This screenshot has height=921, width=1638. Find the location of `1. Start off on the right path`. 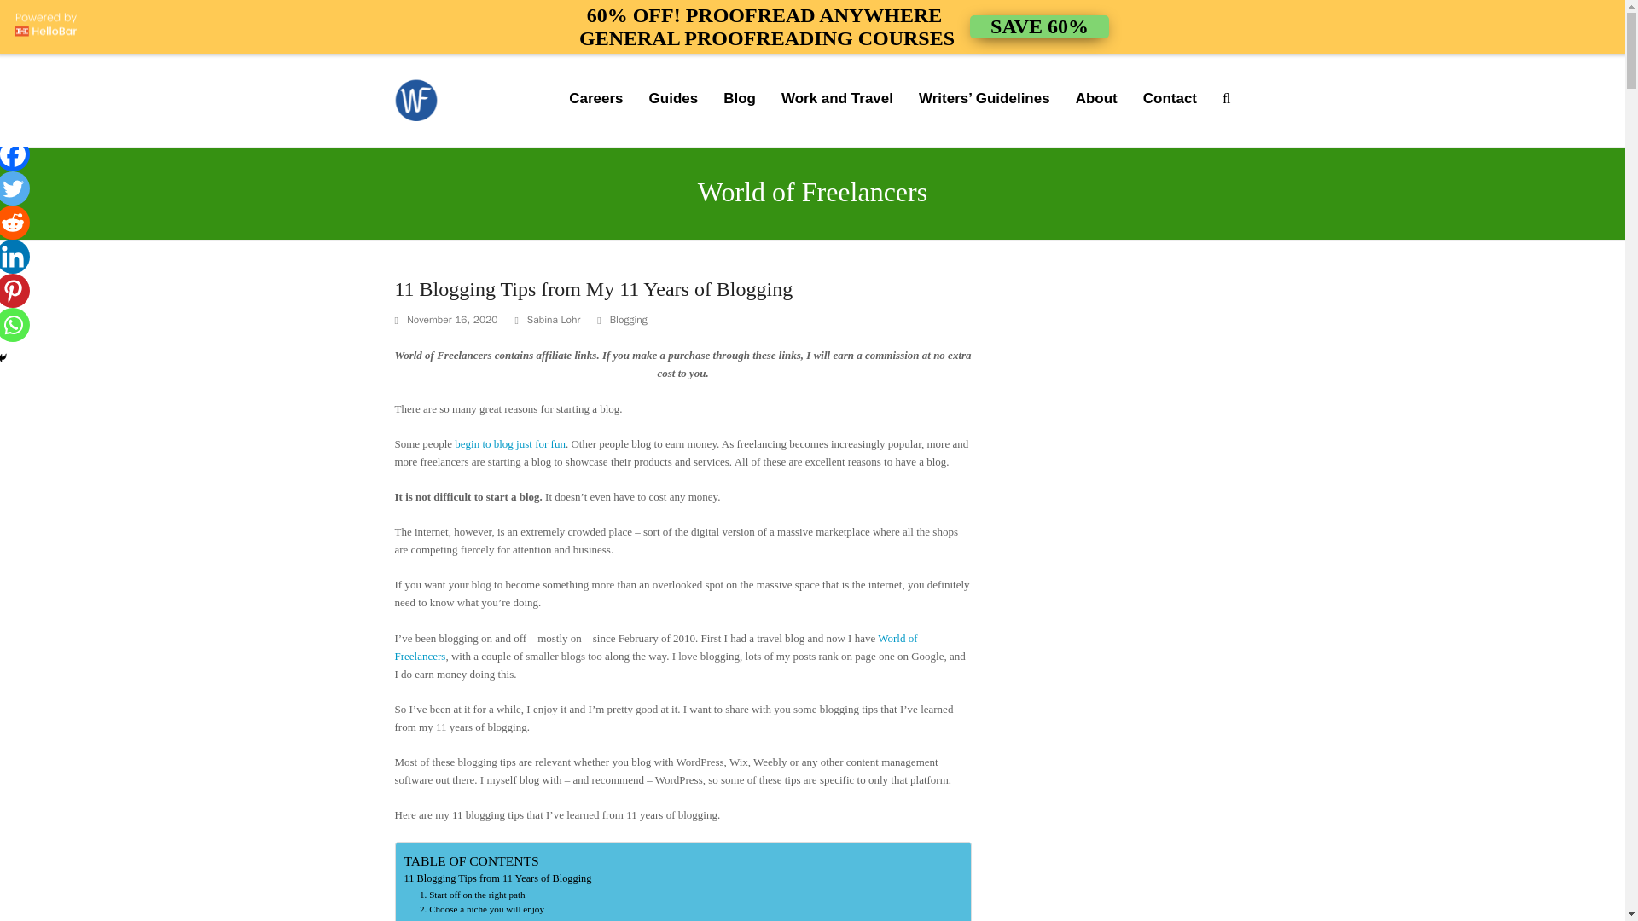

1. Start off on the right path is located at coordinates (674, 99).